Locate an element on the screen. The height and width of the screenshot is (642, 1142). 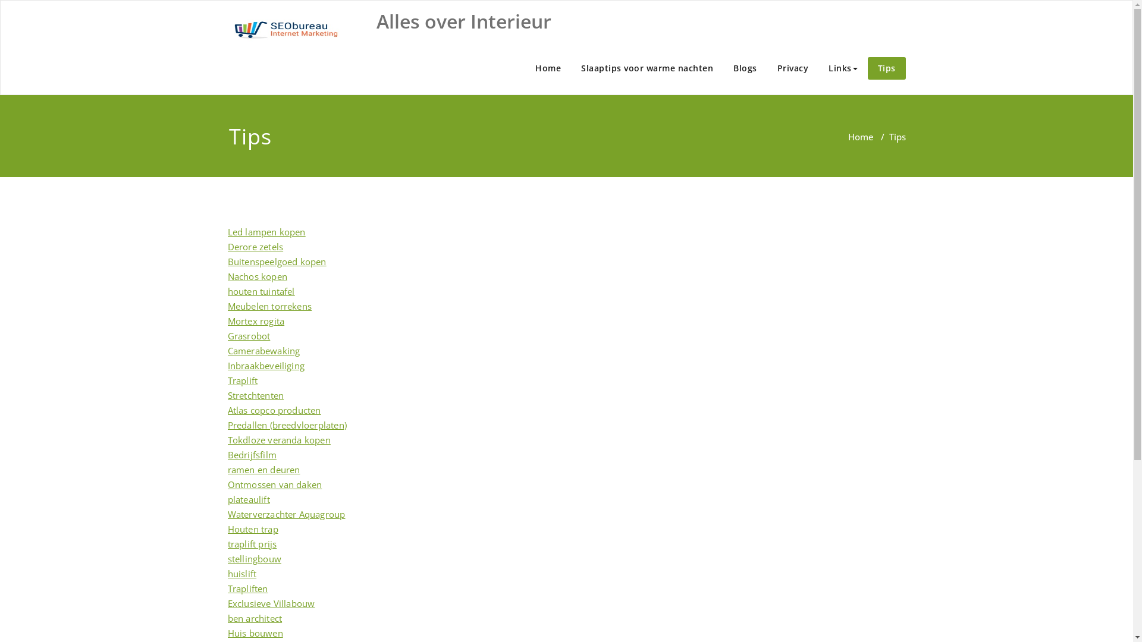
Waterverzachter Aquagroup is located at coordinates (286, 514).